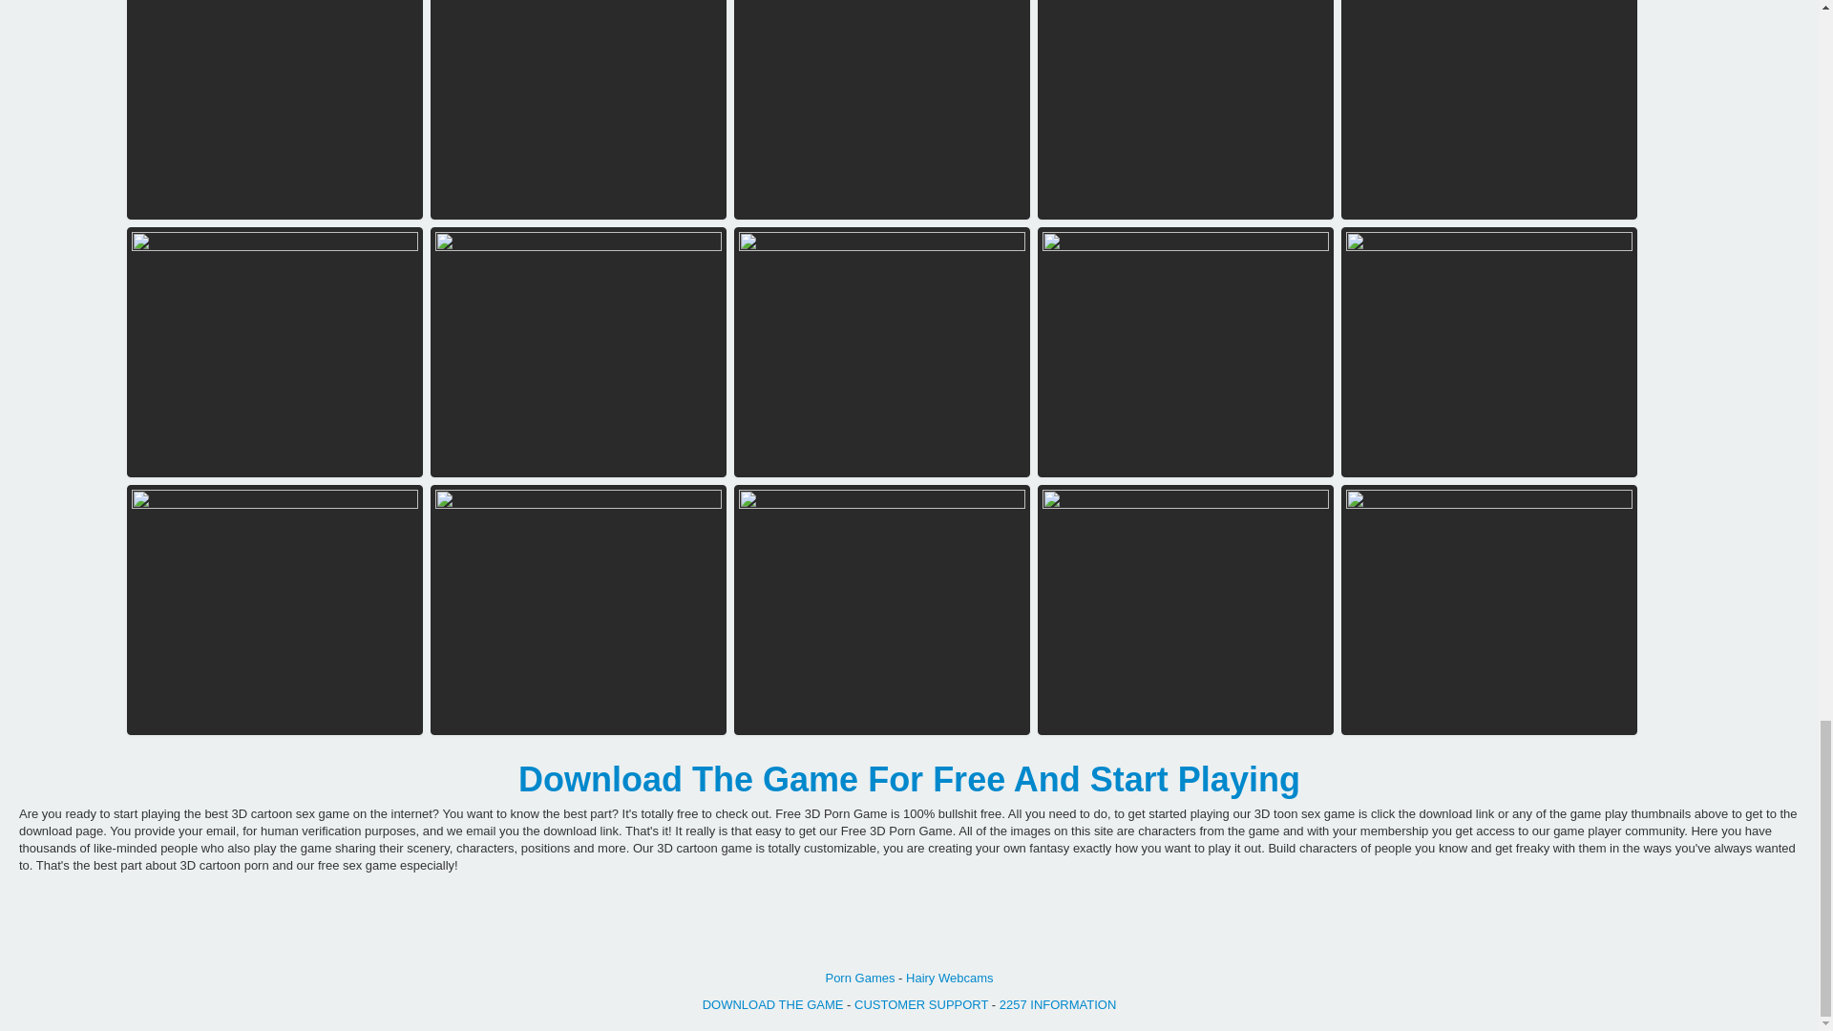 Image resolution: width=1833 pixels, height=1031 pixels. I want to click on Free Porn Games, so click(859, 978).